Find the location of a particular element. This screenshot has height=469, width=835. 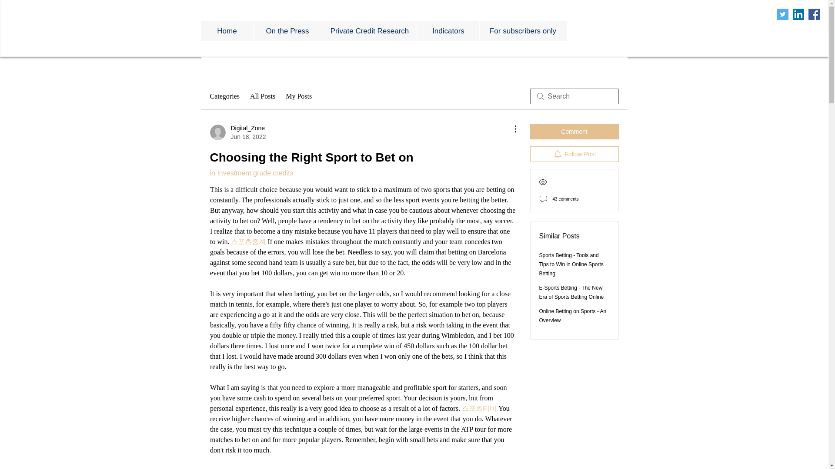

All Posts is located at coordinates (263, 96).